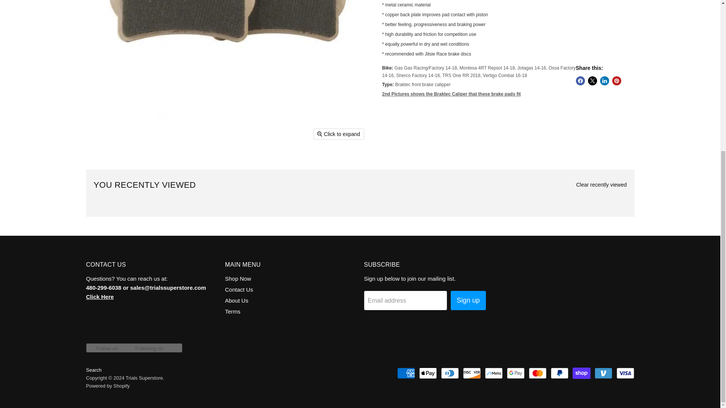 This screenshot has width=726, height=408. I want to click on Contact, so click(100, 296).